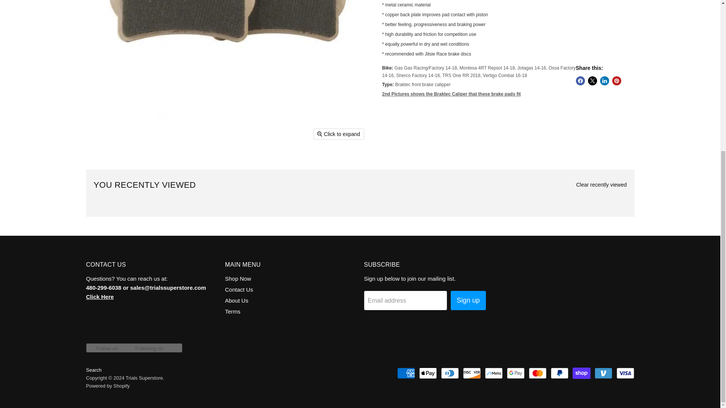 This screenshot has width=726, height=408. I want to click on Contact, so click(100, 296).